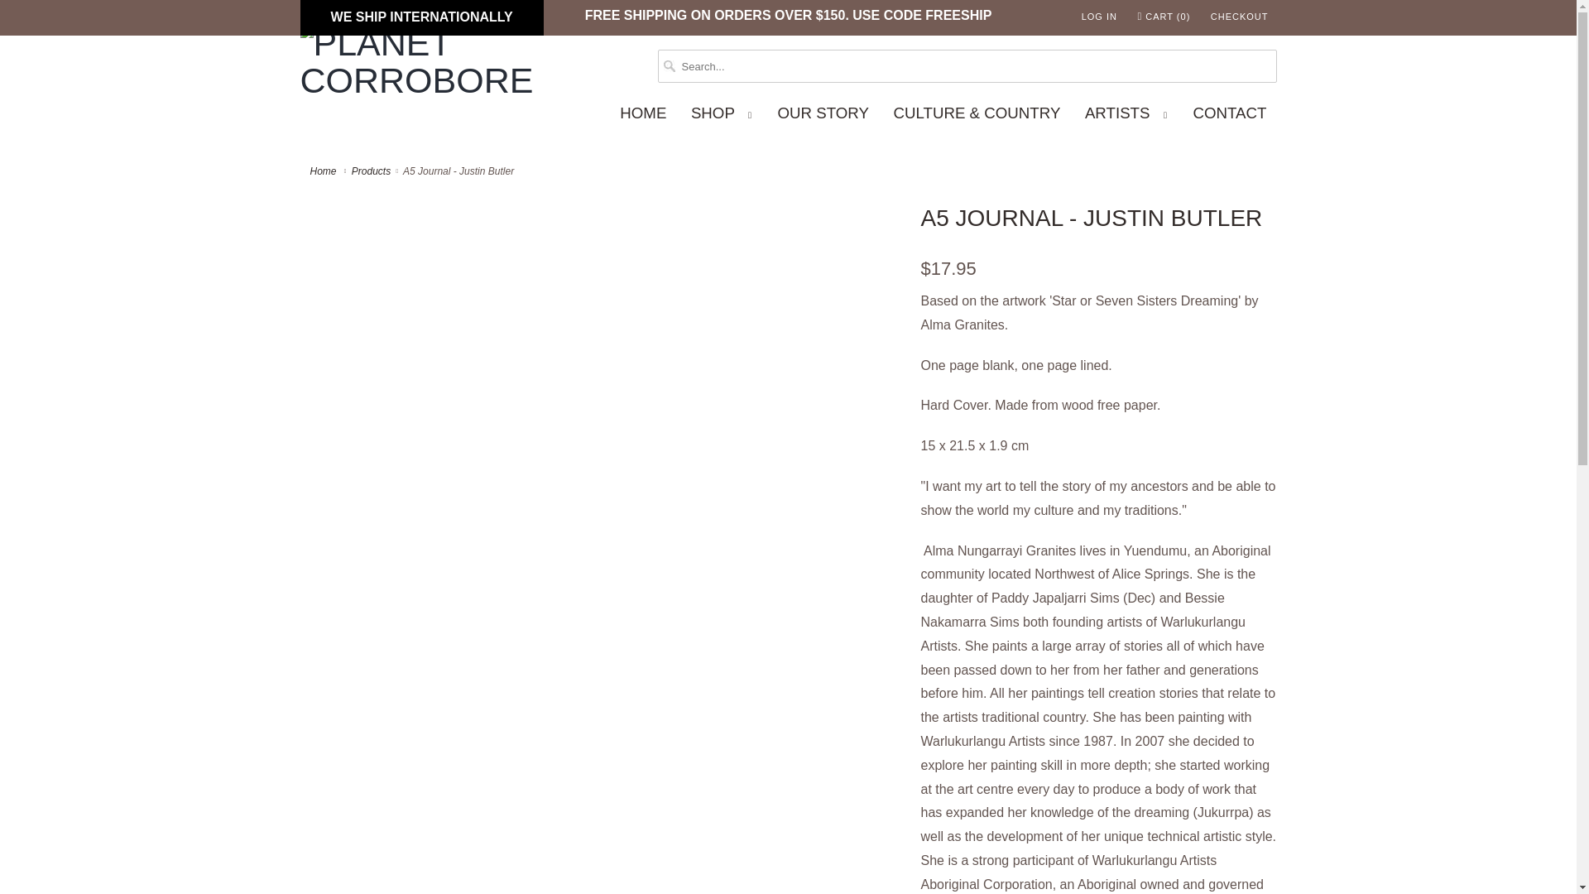  Describe the element at coordinates (643, 114) in the screenshot. I see `HOME` at that location.